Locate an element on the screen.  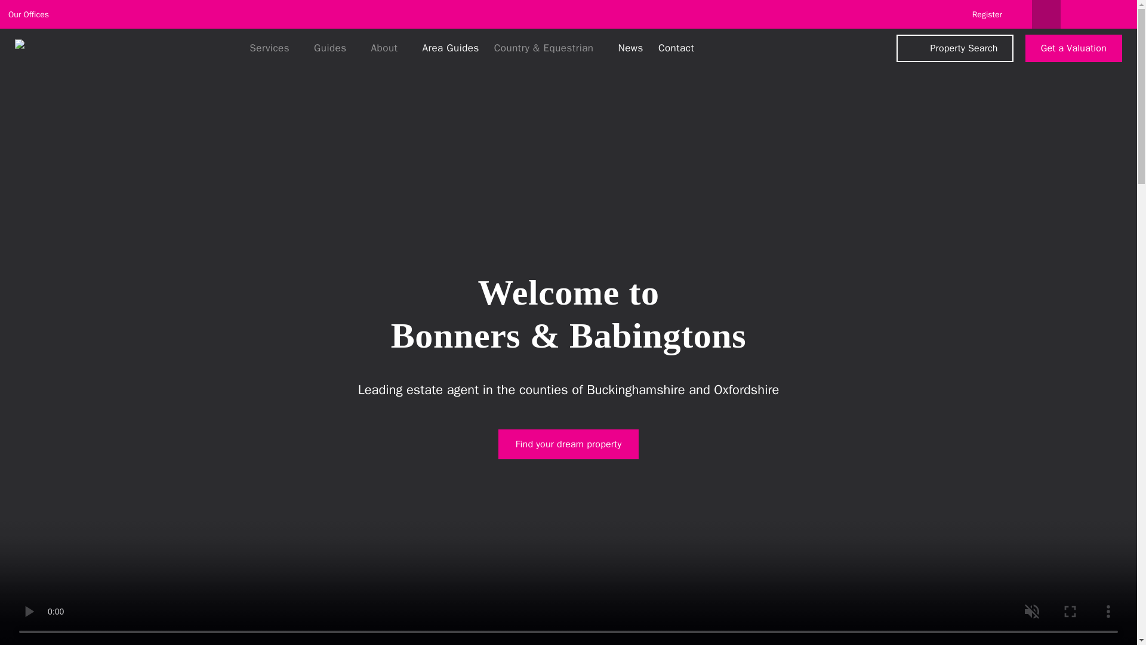
Guides is located at coordinates (334, 48).